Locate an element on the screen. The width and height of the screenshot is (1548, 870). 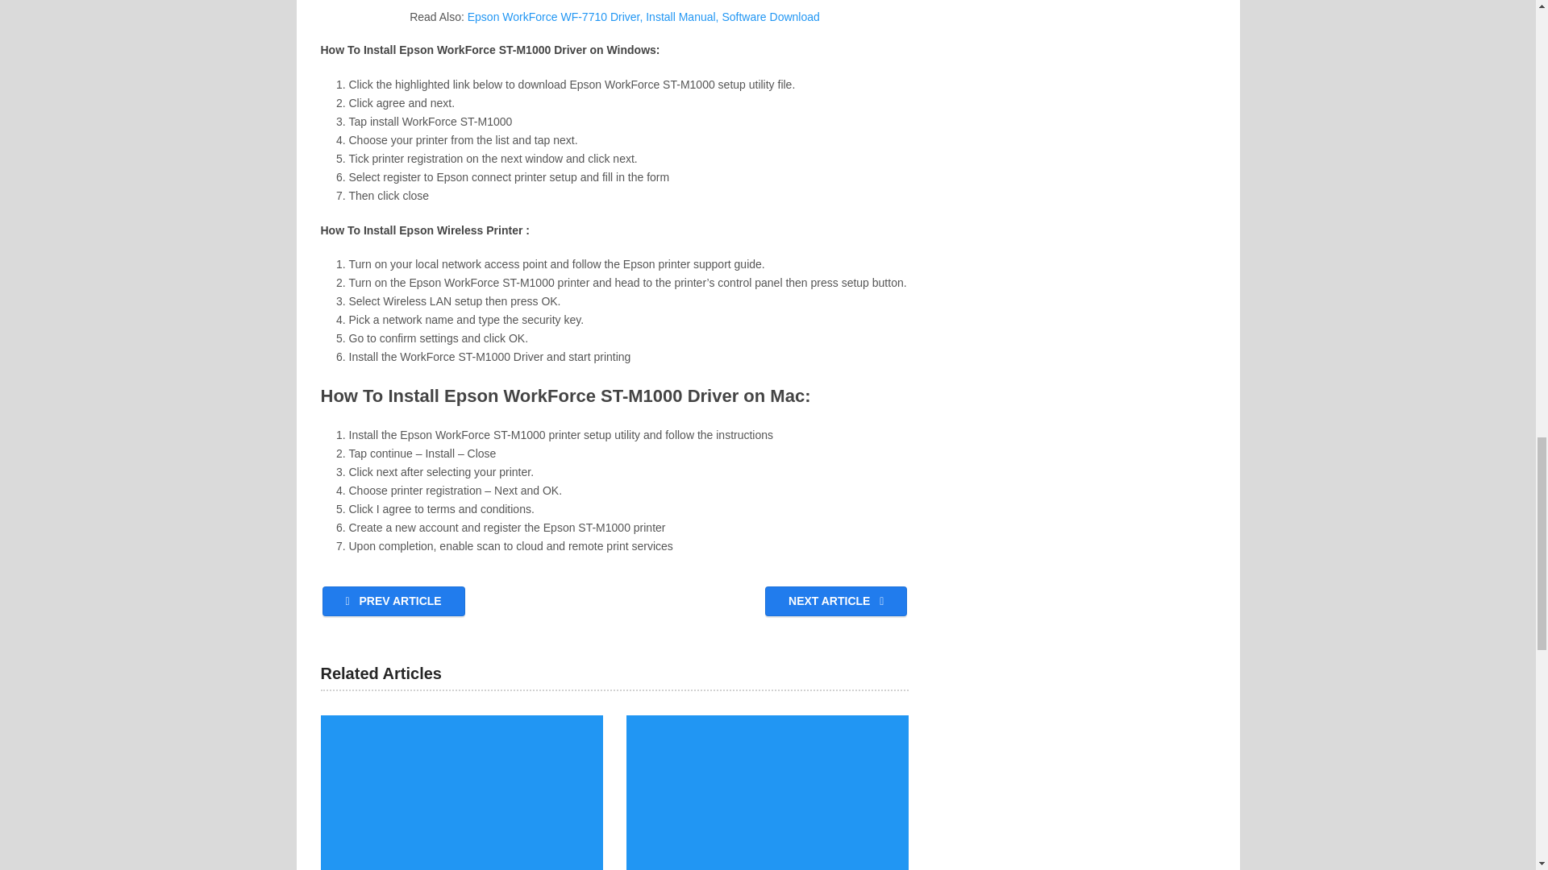
PREV ARTICLE is located at coordinates (393, 601).